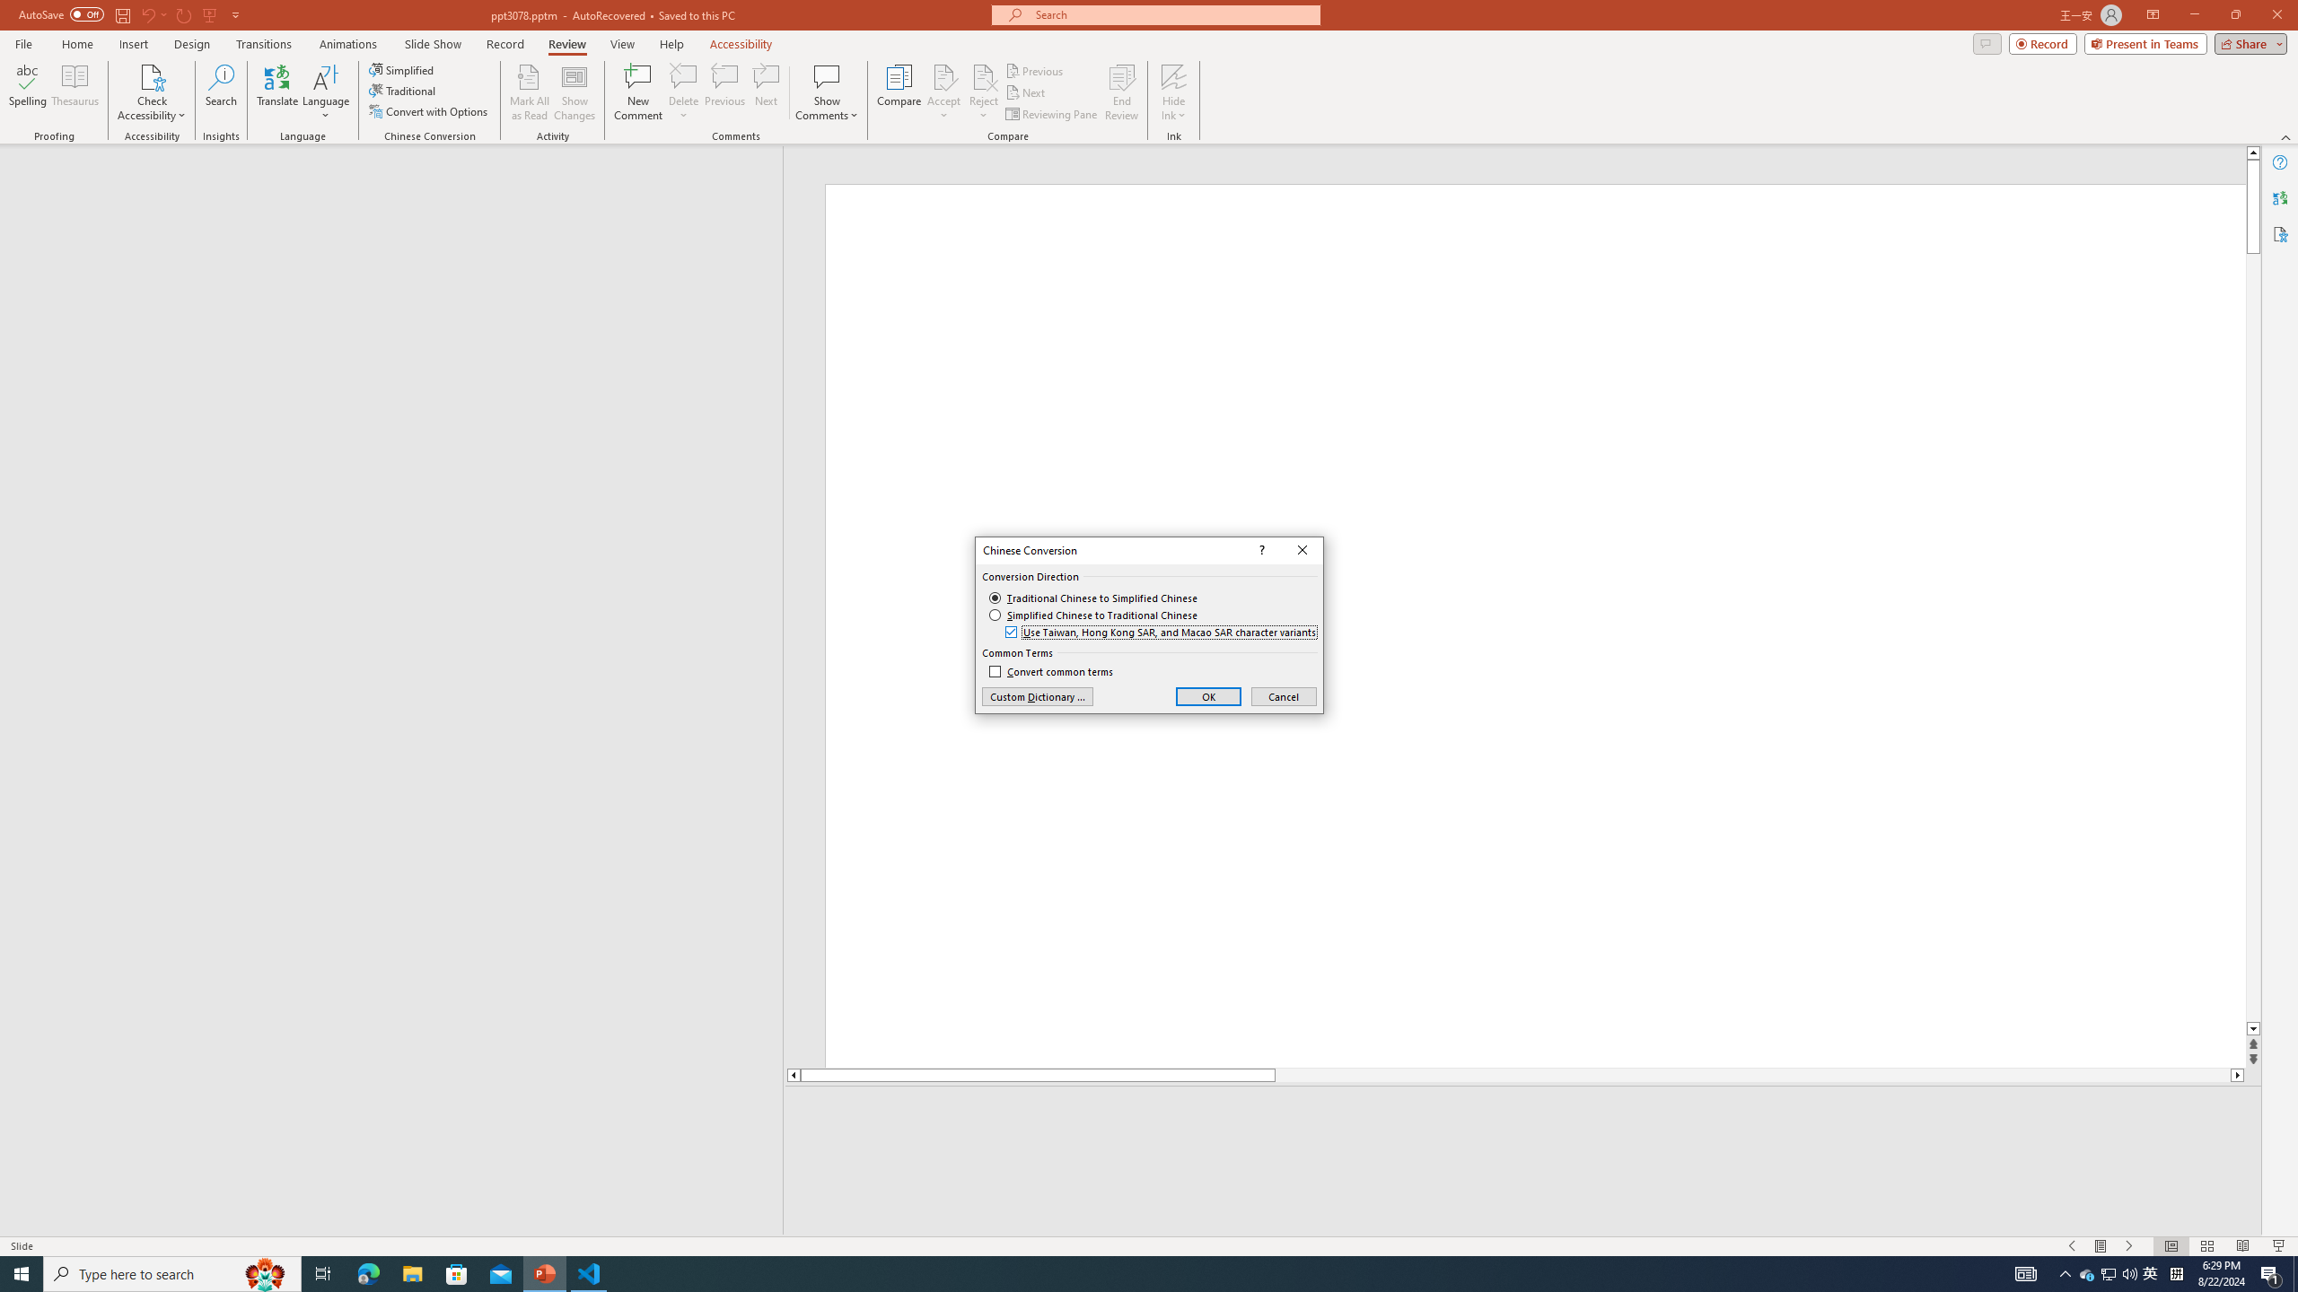 The image size is (2298, 1292). I want to click on Show Changes, so click(574, 92).